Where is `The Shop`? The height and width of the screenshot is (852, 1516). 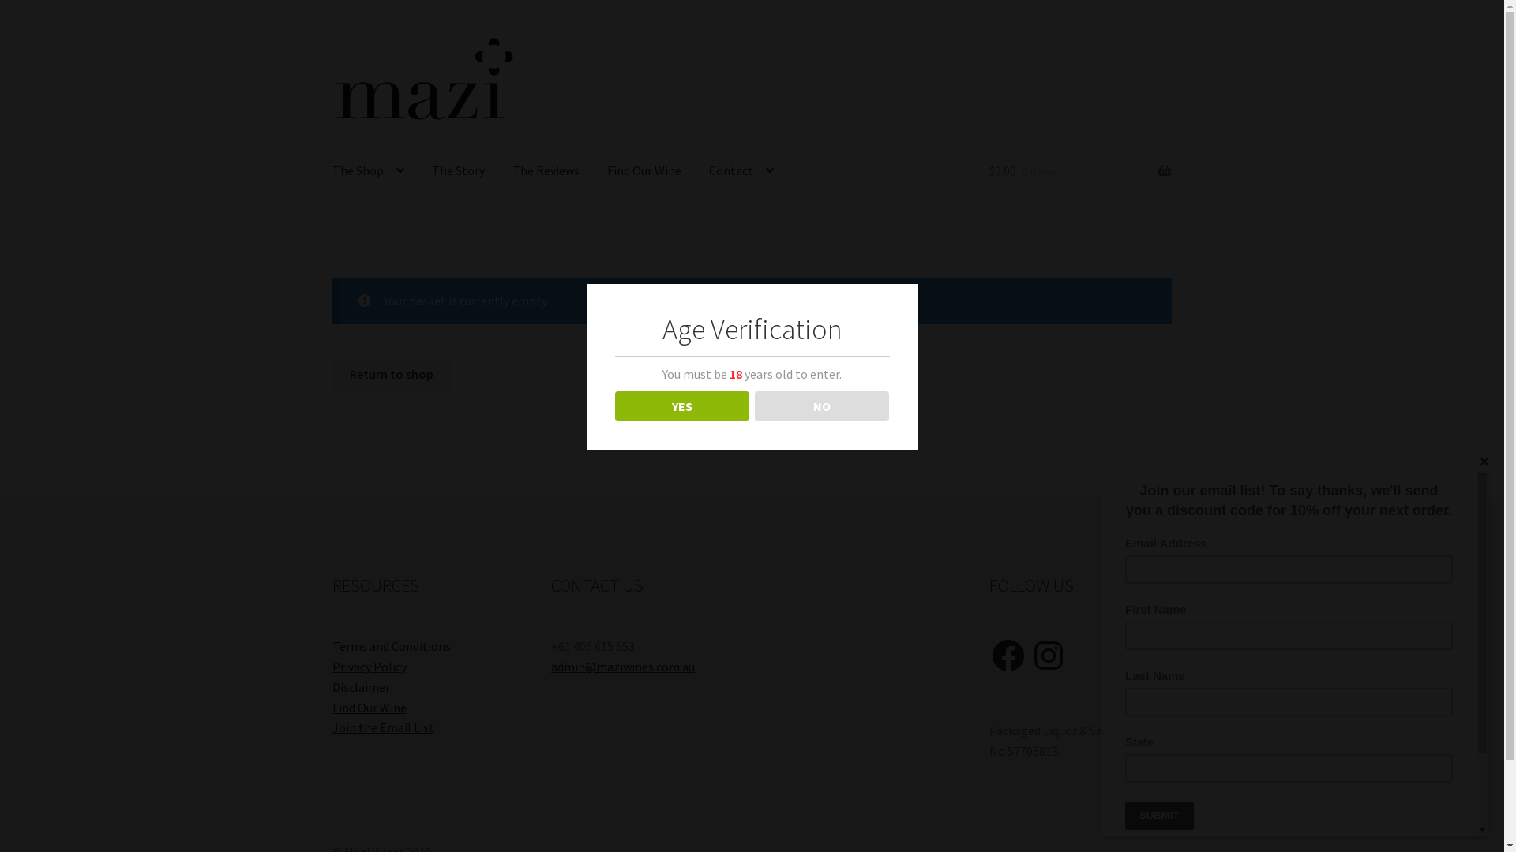 The Shop is located at coordinates (368, 171).